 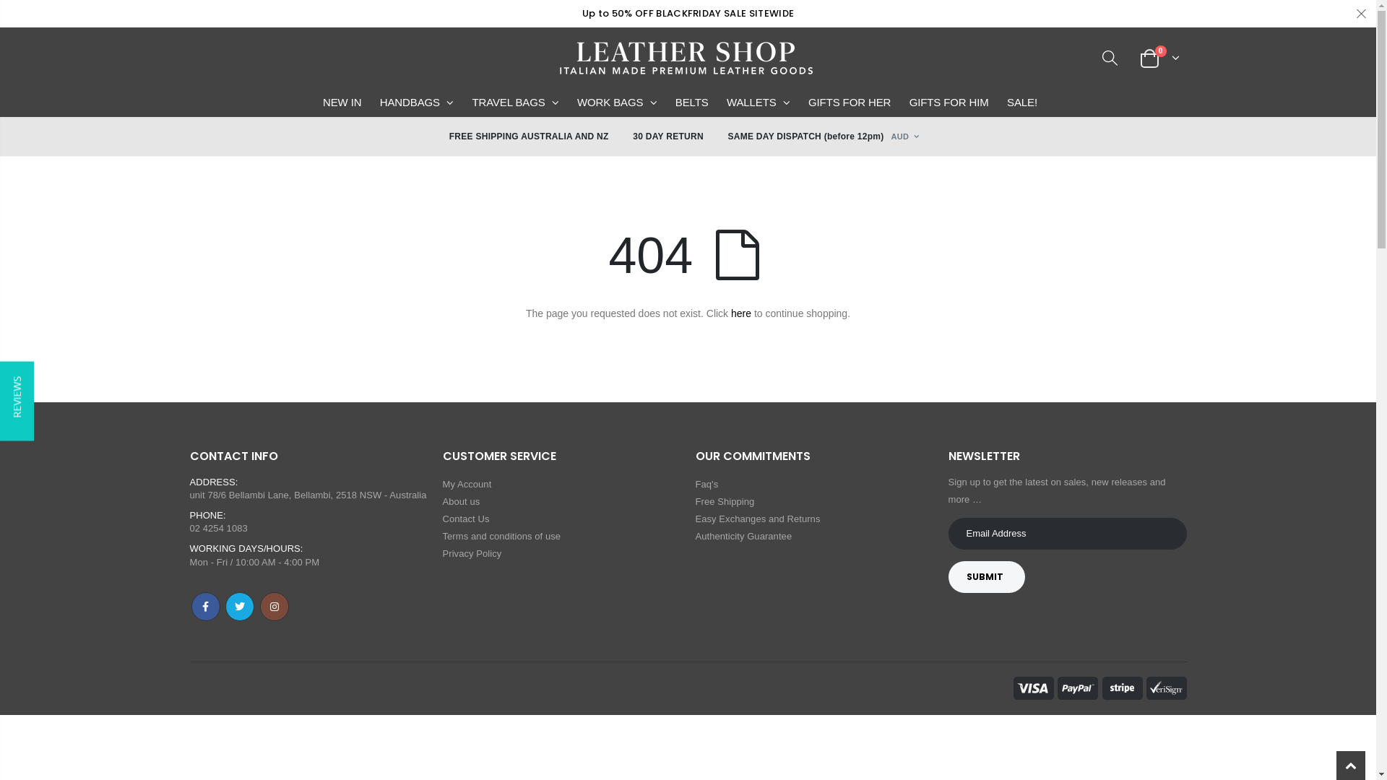 I want to click on DKK, so click(x=904, y=724).